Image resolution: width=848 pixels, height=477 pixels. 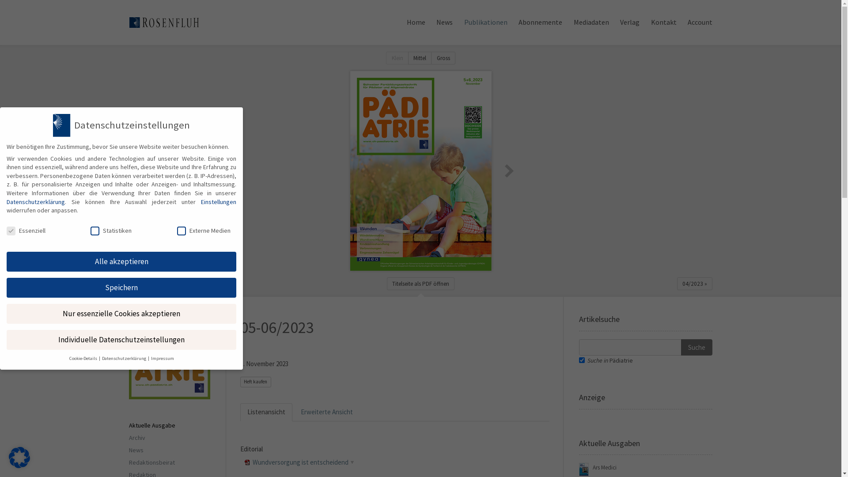 I want to click on Individuelle Datenschutzeinstellungen, so click(x=121, y=340).